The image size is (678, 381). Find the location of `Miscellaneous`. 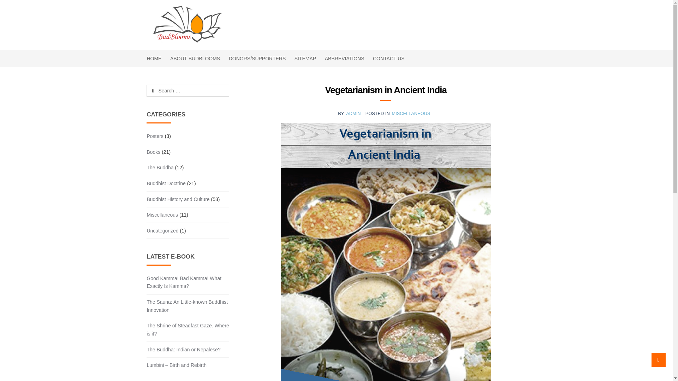

Miscellaneous is located at coordinates (162, 215).